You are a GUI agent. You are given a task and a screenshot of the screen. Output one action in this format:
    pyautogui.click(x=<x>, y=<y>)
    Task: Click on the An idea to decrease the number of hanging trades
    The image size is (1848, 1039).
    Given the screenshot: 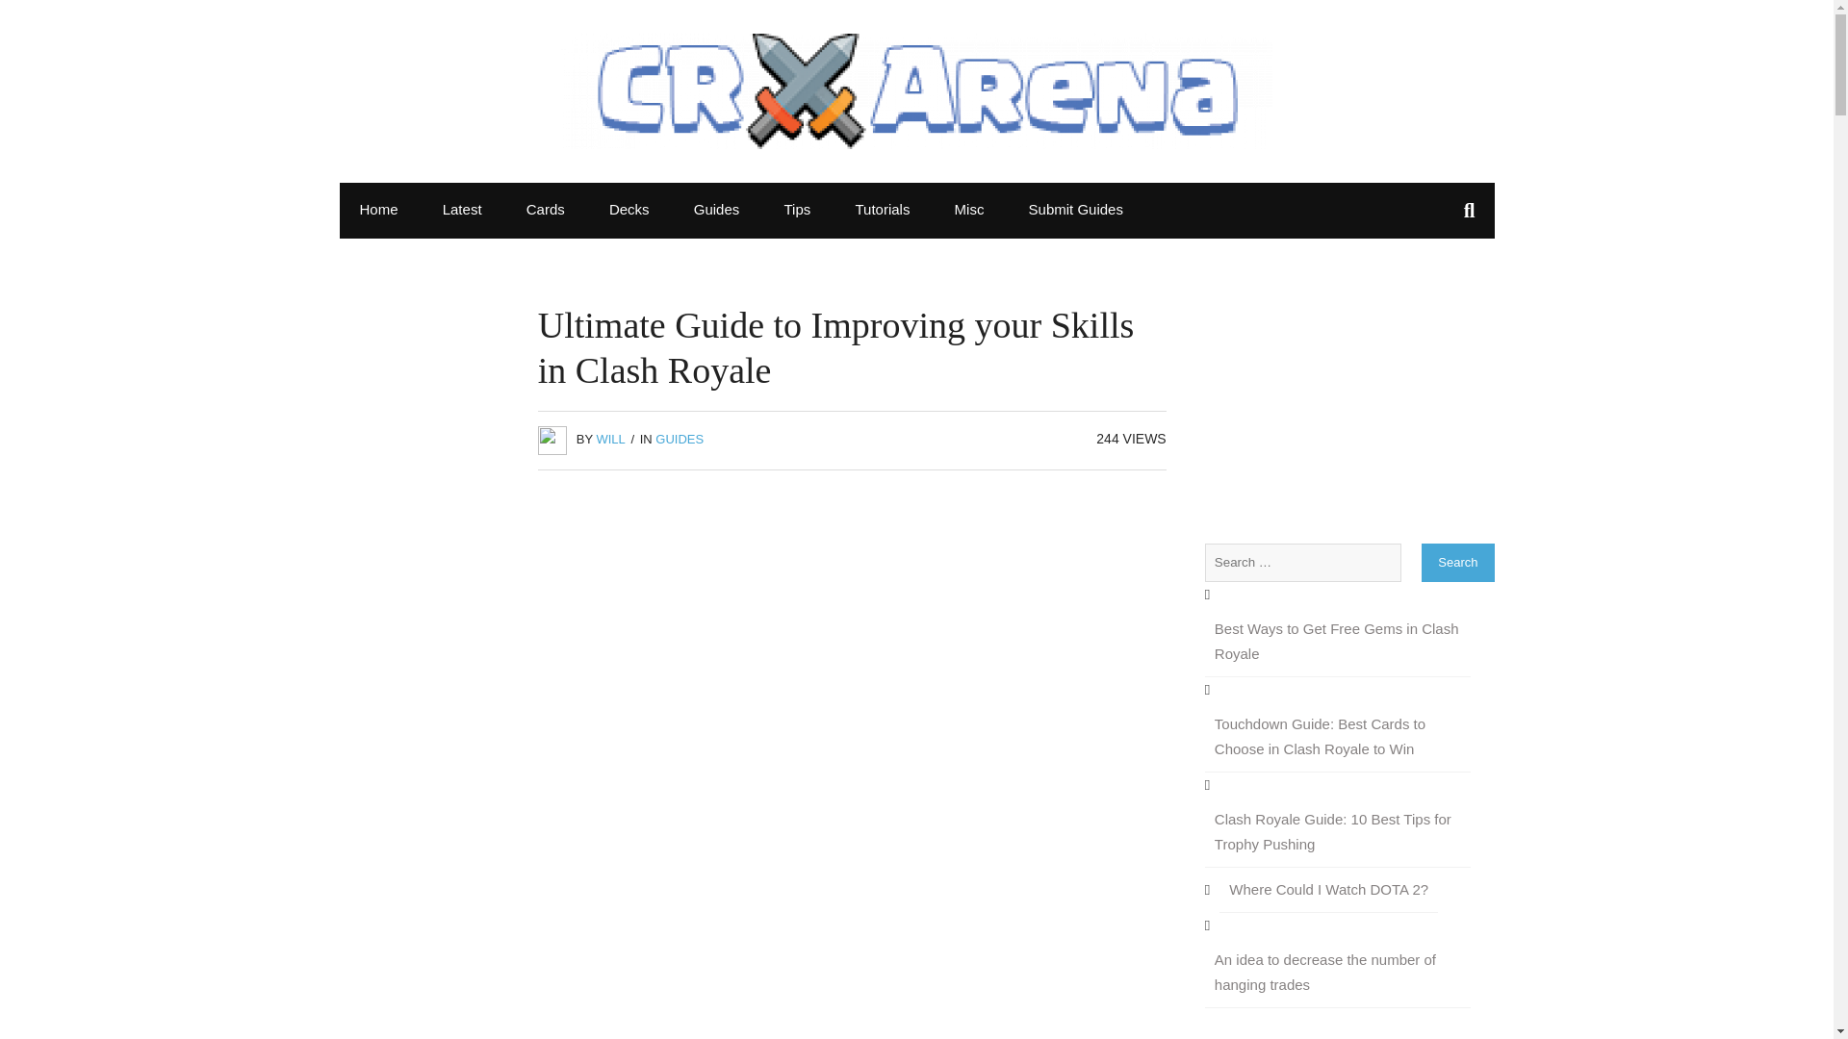 What is the action you would take?
    pyautogui.click(x=1338, y=973)
    